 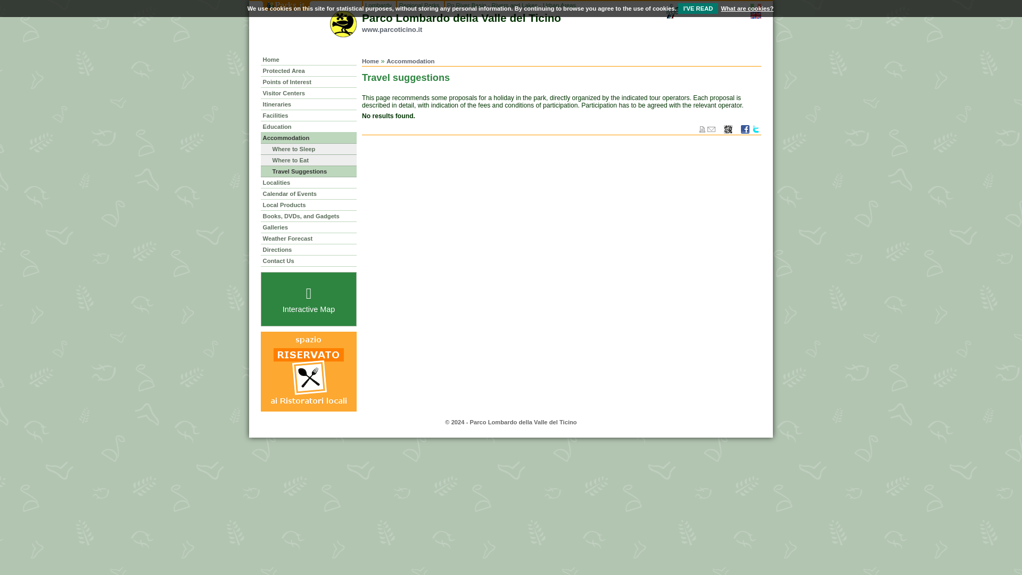 I want to click on Contact Us, so click(x=309, y=261).